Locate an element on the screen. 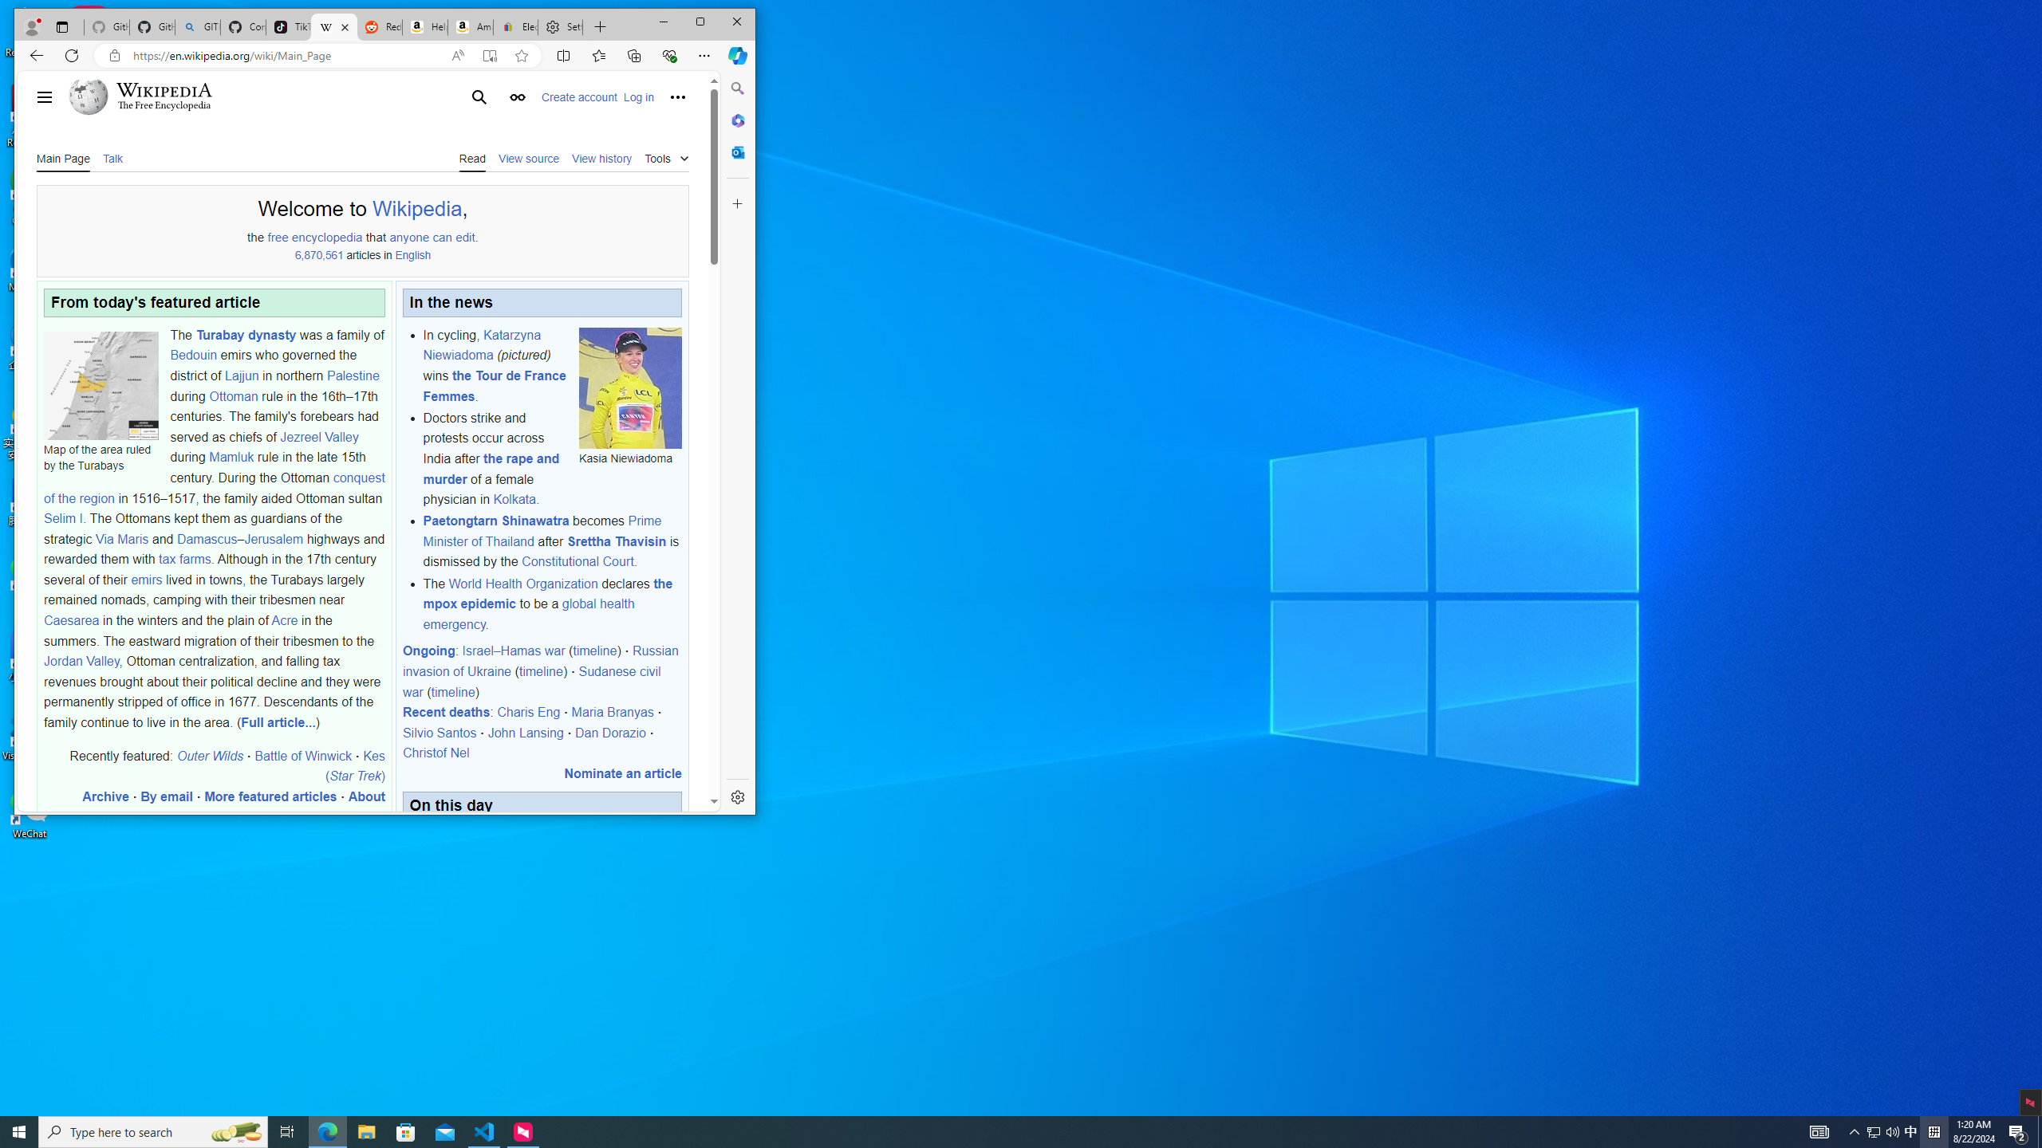  Talk is located at coordinates (112, 157).